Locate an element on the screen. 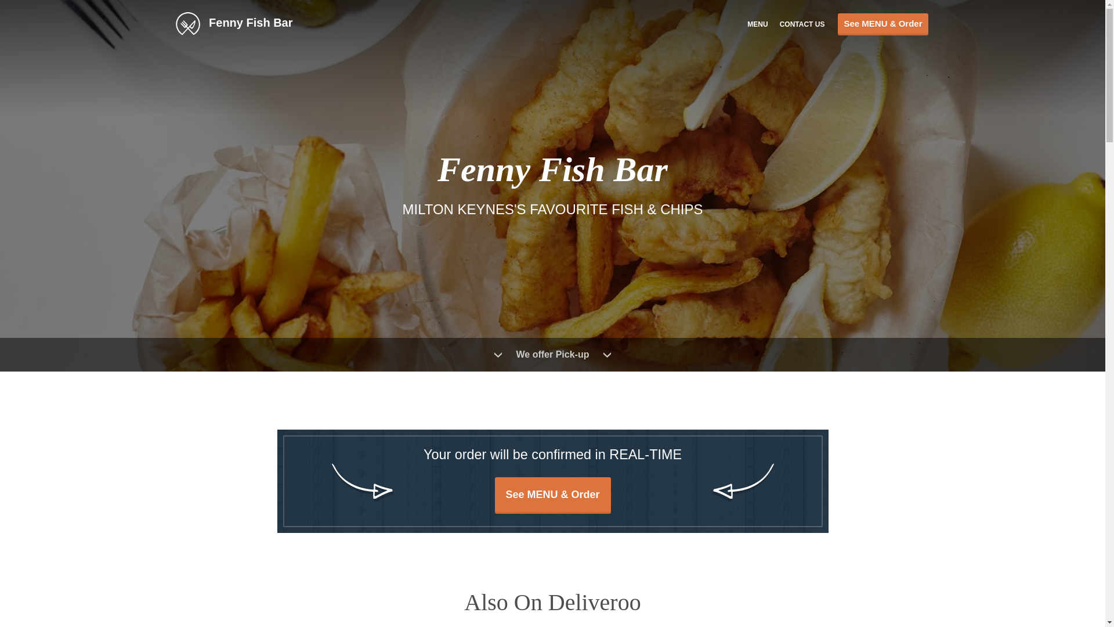  MENU is located at coordinates (757, 23).